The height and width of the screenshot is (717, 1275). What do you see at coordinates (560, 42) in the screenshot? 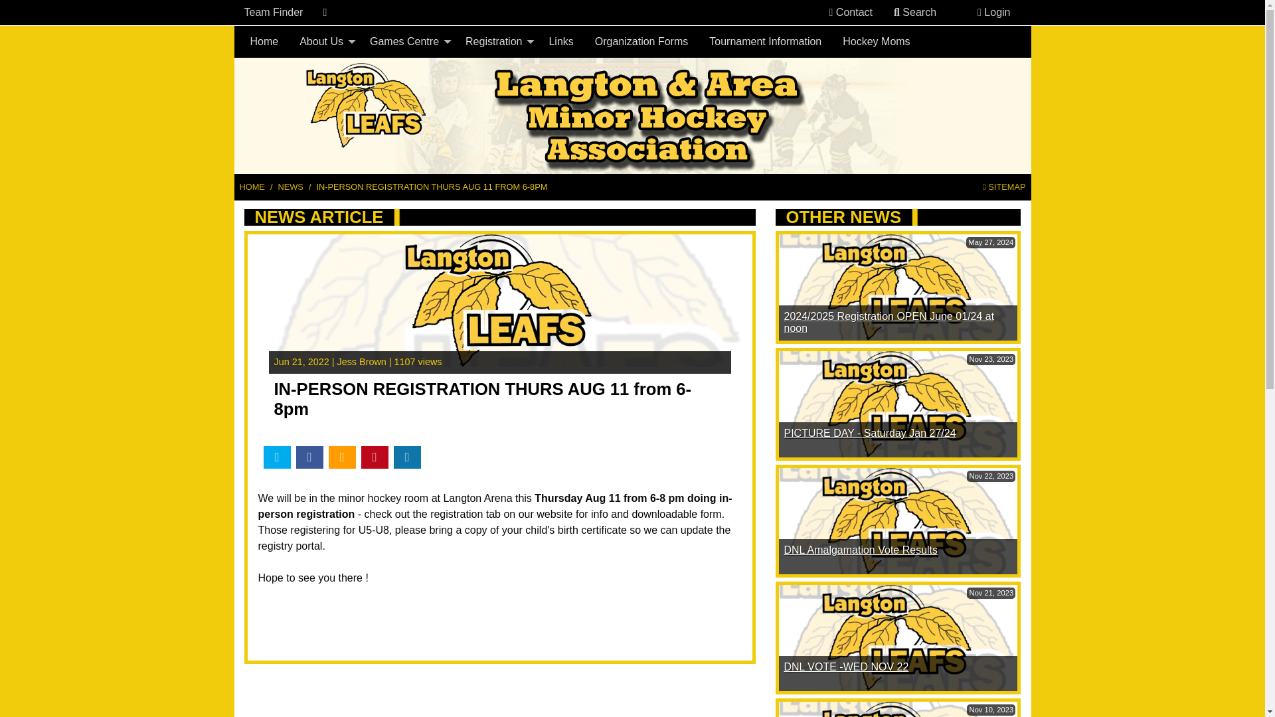
I see `Links` at bounding box center [560, 42].